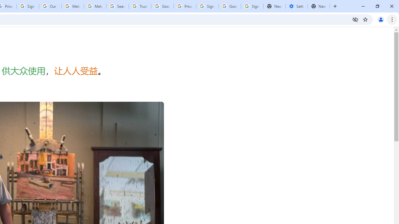 The height and width of the screenshot is (224, 399). Describe the element at coordinates (117, 6) in the screenshot. I see `Search our Doodle Library Collection - Google Doodles` at that location.